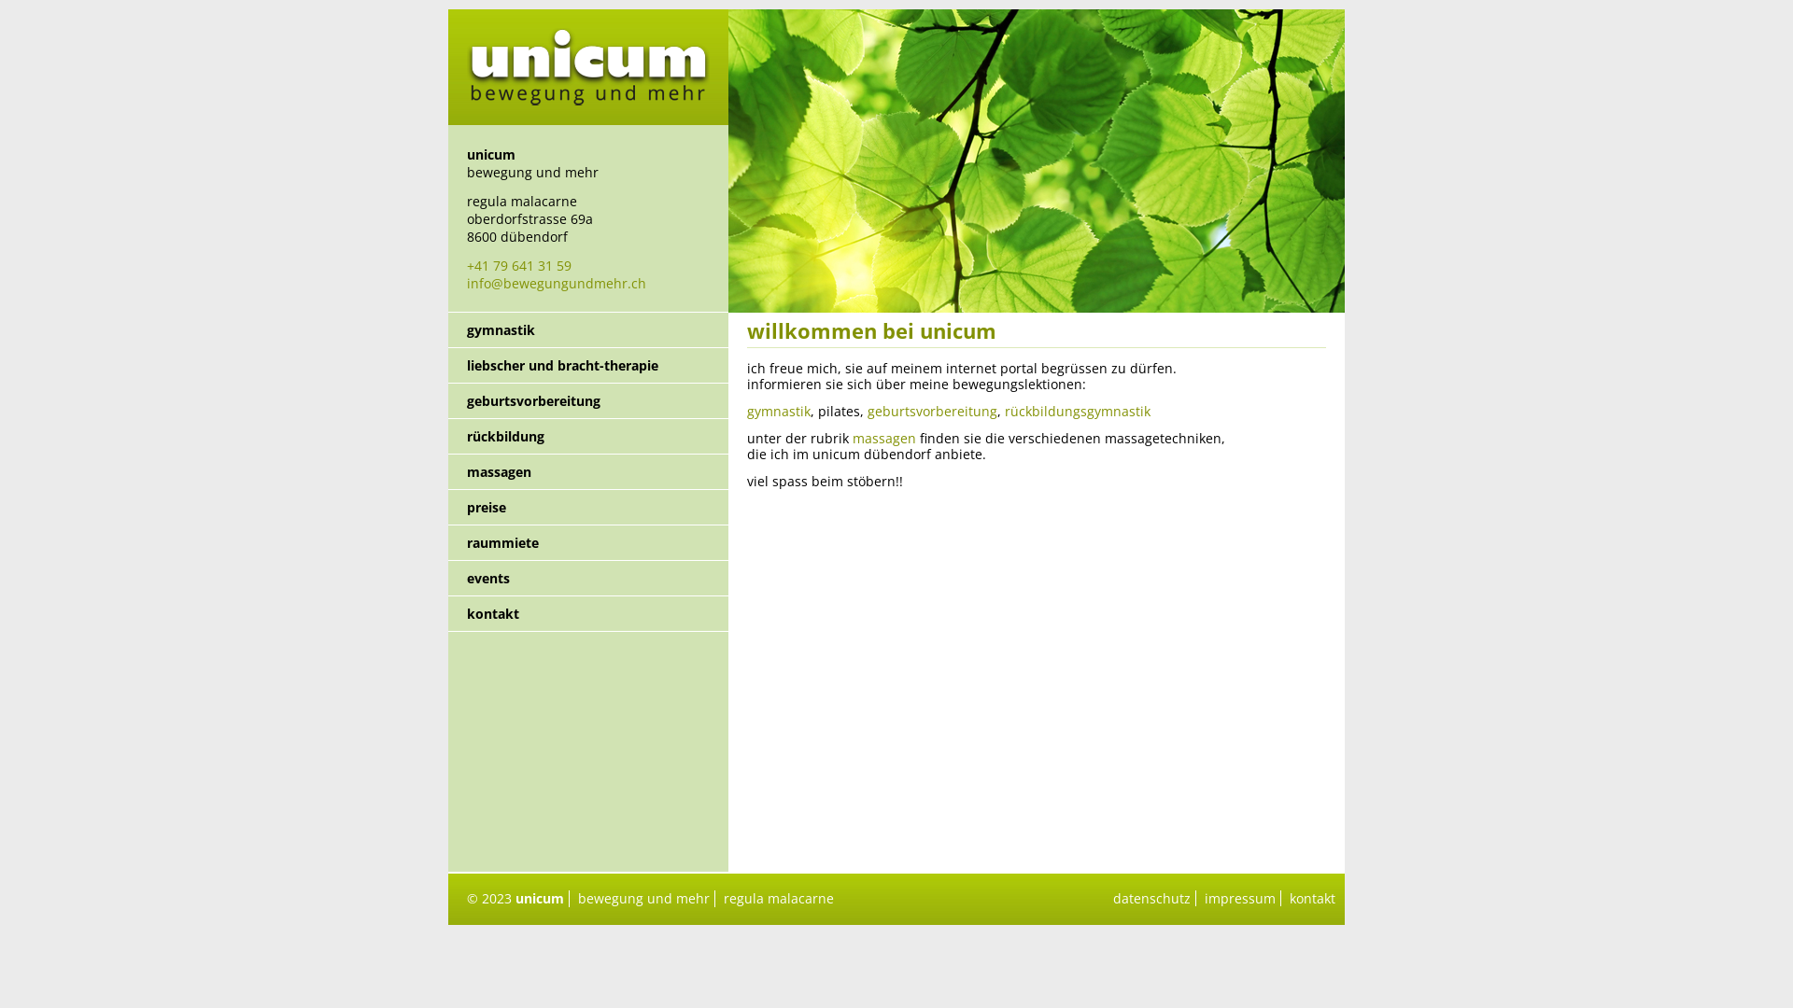 This screenshot has width=1793, height=1008. Describe the element at coordinates (588, 579) in the screenshot. I see `events` at that location.